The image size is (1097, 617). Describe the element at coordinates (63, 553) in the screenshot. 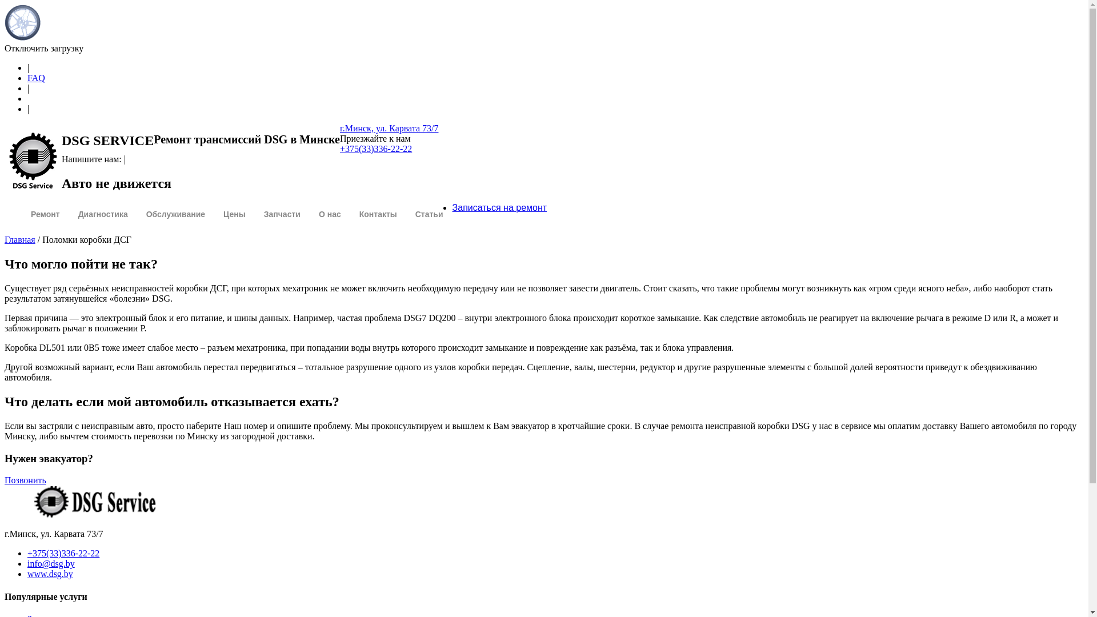

I see `+375(33)336-22-22` at that location.